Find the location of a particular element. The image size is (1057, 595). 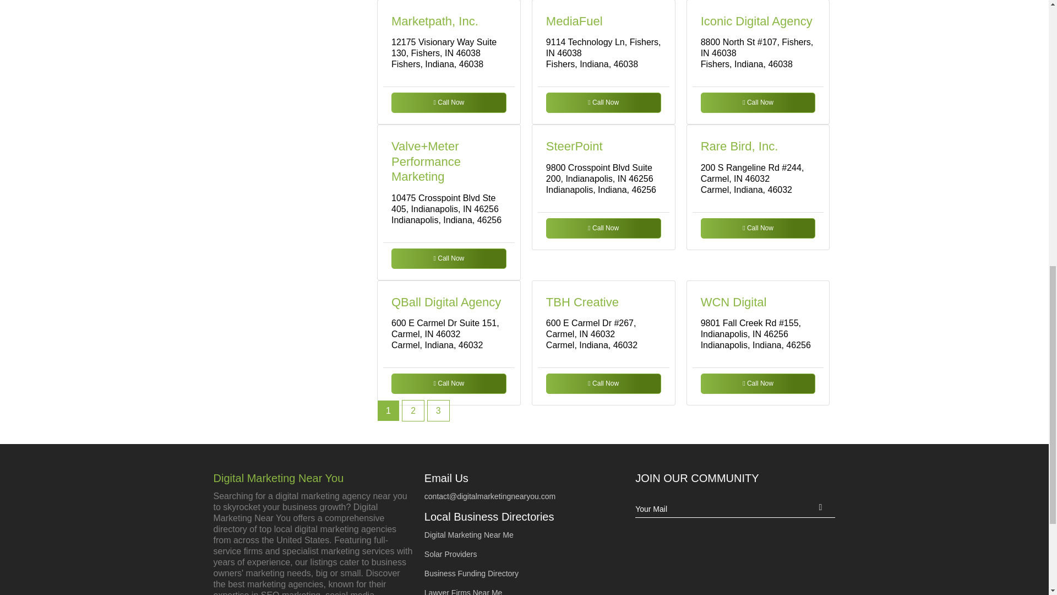

Rare Bird, Inc. is located at coordinates (739, 145).